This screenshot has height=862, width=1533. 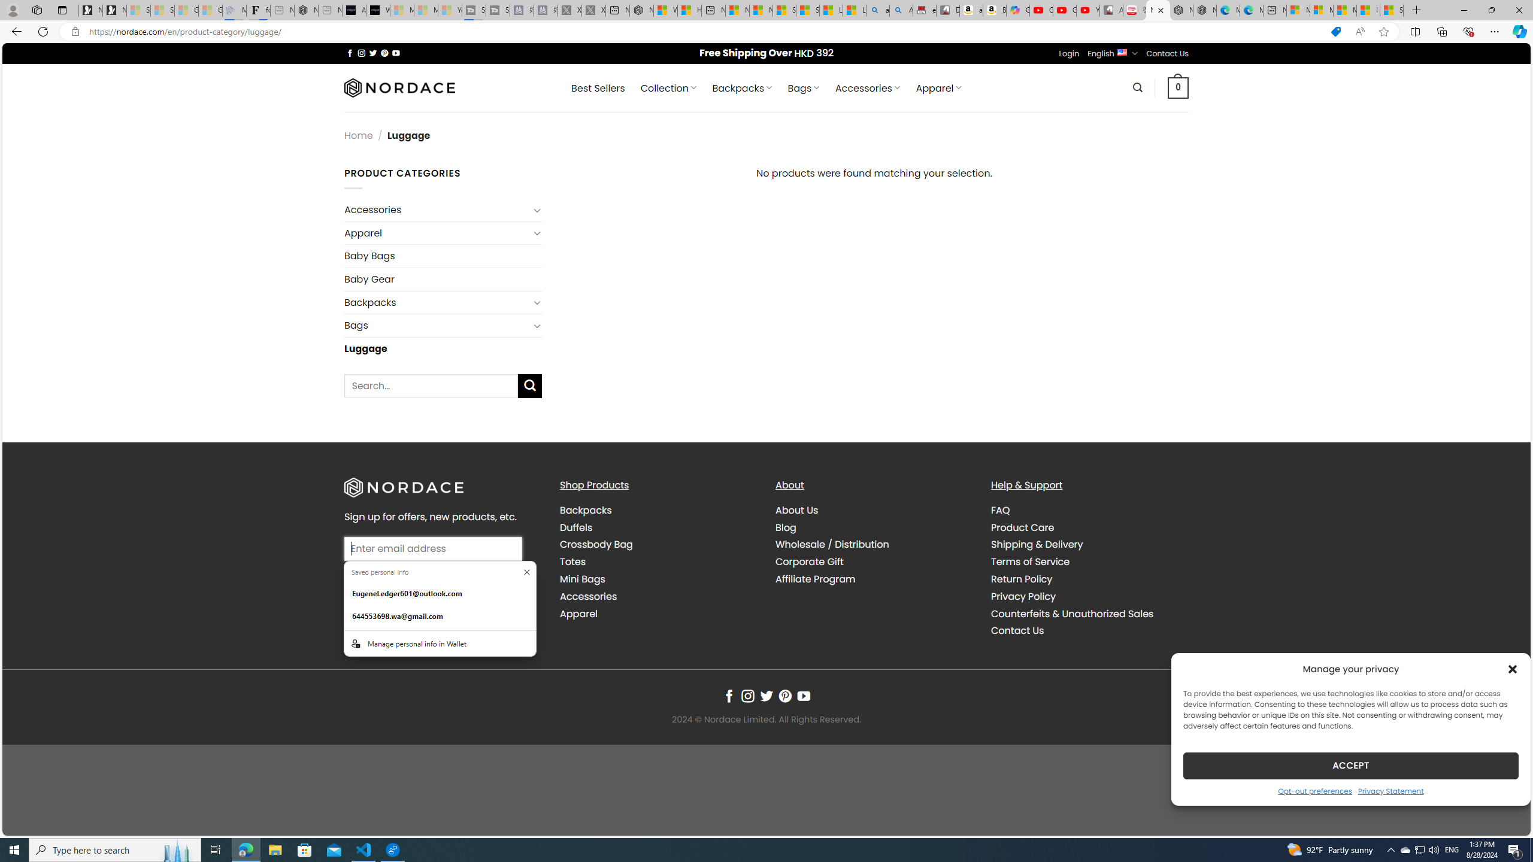 I want to click on Copilot, so click(x=1018, y=10).